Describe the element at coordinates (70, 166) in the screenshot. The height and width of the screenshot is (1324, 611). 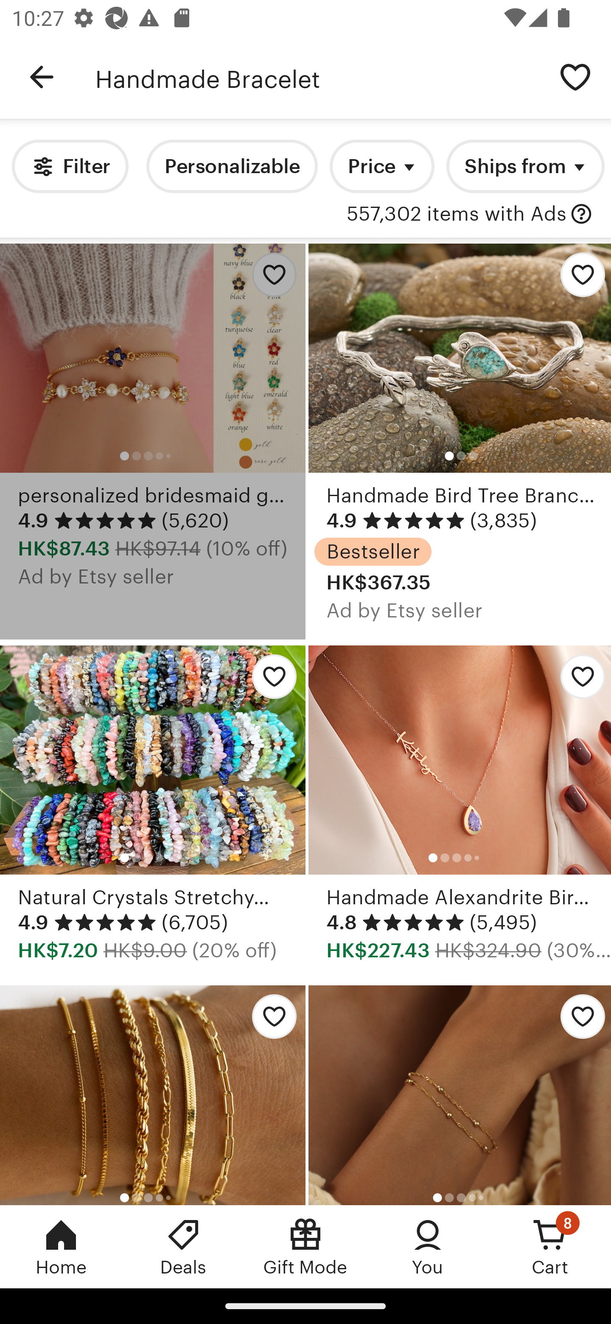
I see `Filter` at that location.